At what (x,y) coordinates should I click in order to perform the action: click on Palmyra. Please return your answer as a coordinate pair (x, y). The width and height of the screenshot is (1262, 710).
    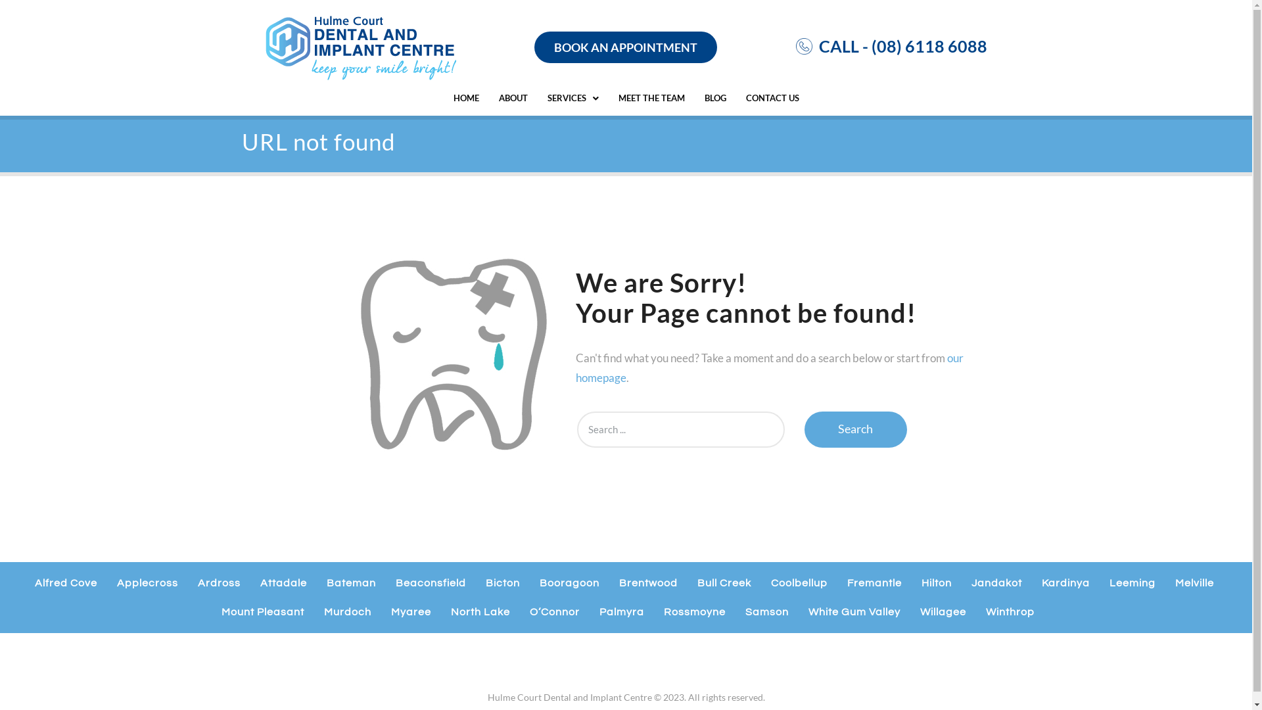
    Looking at the image, I should click on (622, 612).